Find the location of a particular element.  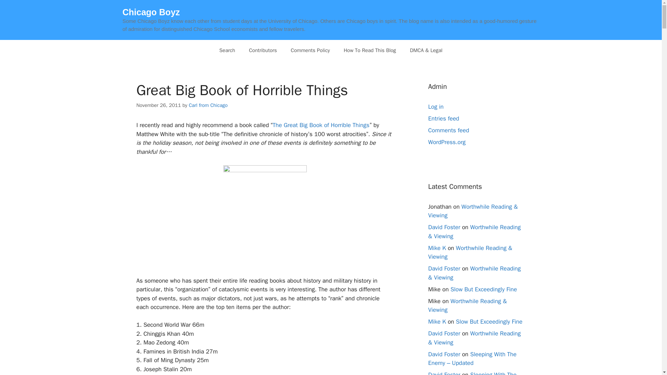

Comments Policy is located at coordinates (310, 50).